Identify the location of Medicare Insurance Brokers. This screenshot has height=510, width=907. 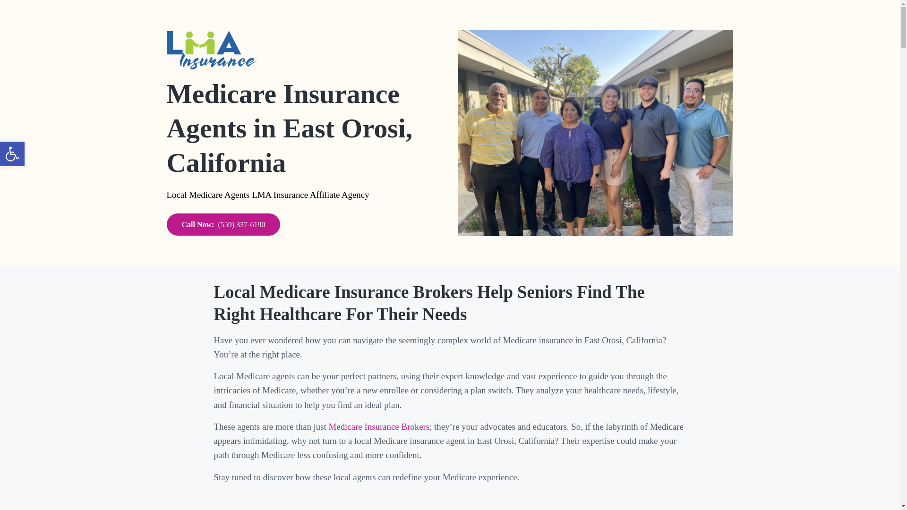
(379, 426).